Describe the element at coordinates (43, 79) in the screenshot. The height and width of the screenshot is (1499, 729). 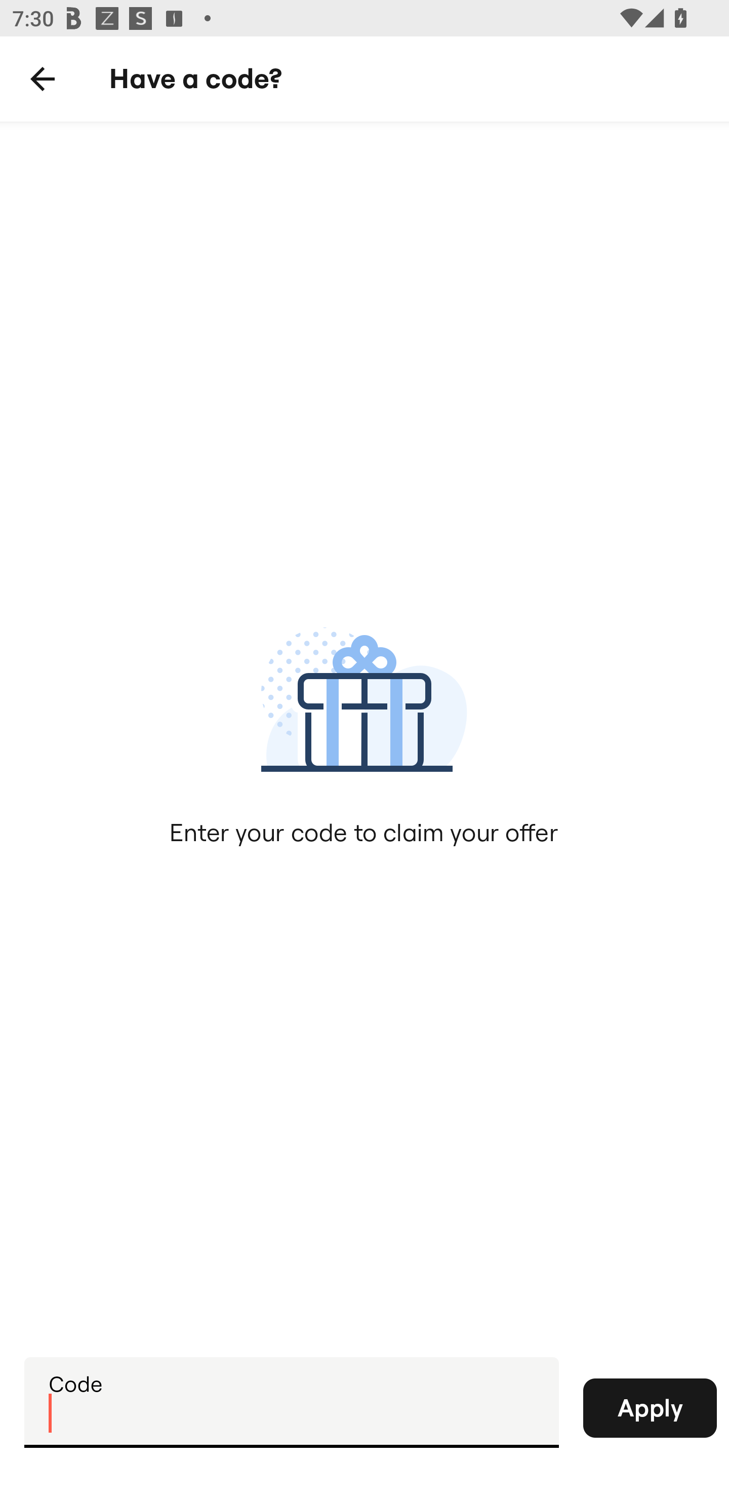
I see `Back` at that location.